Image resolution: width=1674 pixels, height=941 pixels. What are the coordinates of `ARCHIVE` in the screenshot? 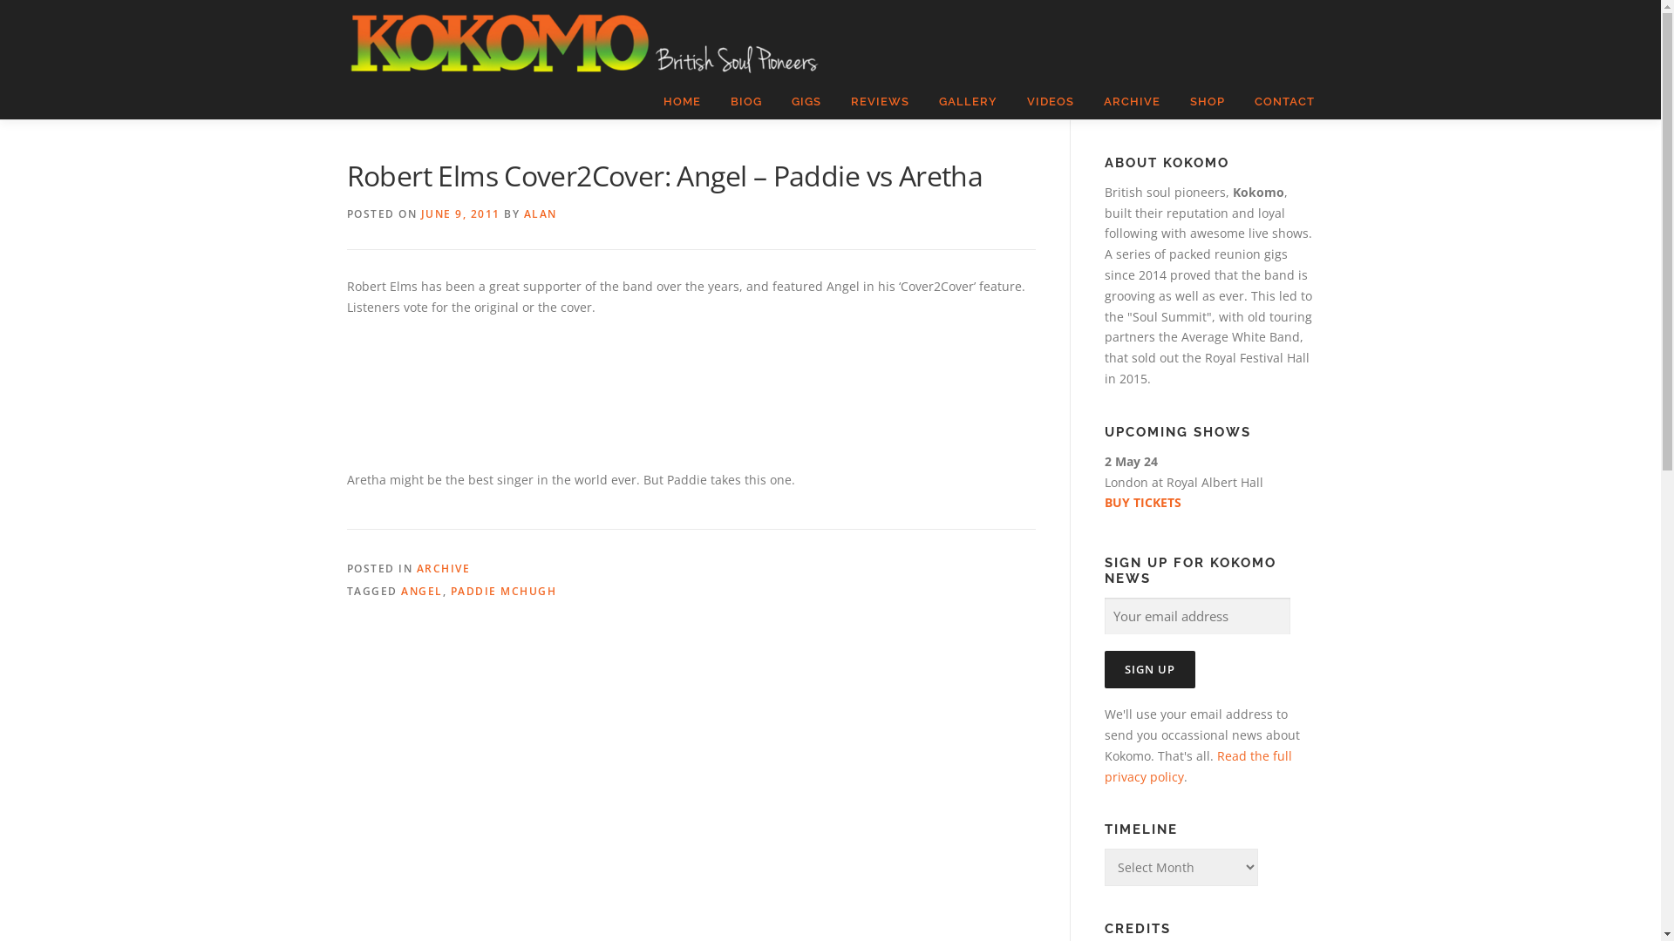 It's located at (444, 568).